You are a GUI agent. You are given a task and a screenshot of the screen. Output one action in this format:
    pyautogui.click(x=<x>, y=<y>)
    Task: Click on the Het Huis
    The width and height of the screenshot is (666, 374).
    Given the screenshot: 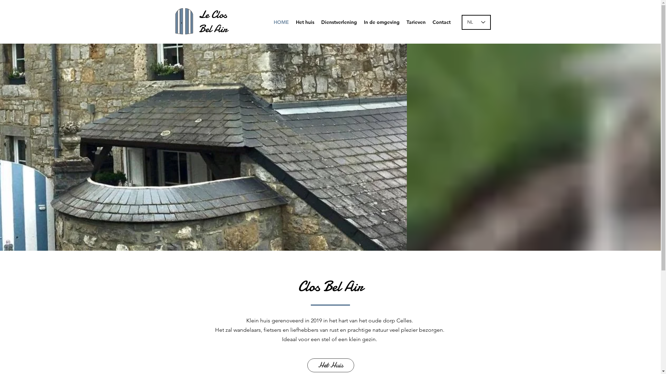 What is the action you would take?
    pyautogui.click(x=331, y=365)
    